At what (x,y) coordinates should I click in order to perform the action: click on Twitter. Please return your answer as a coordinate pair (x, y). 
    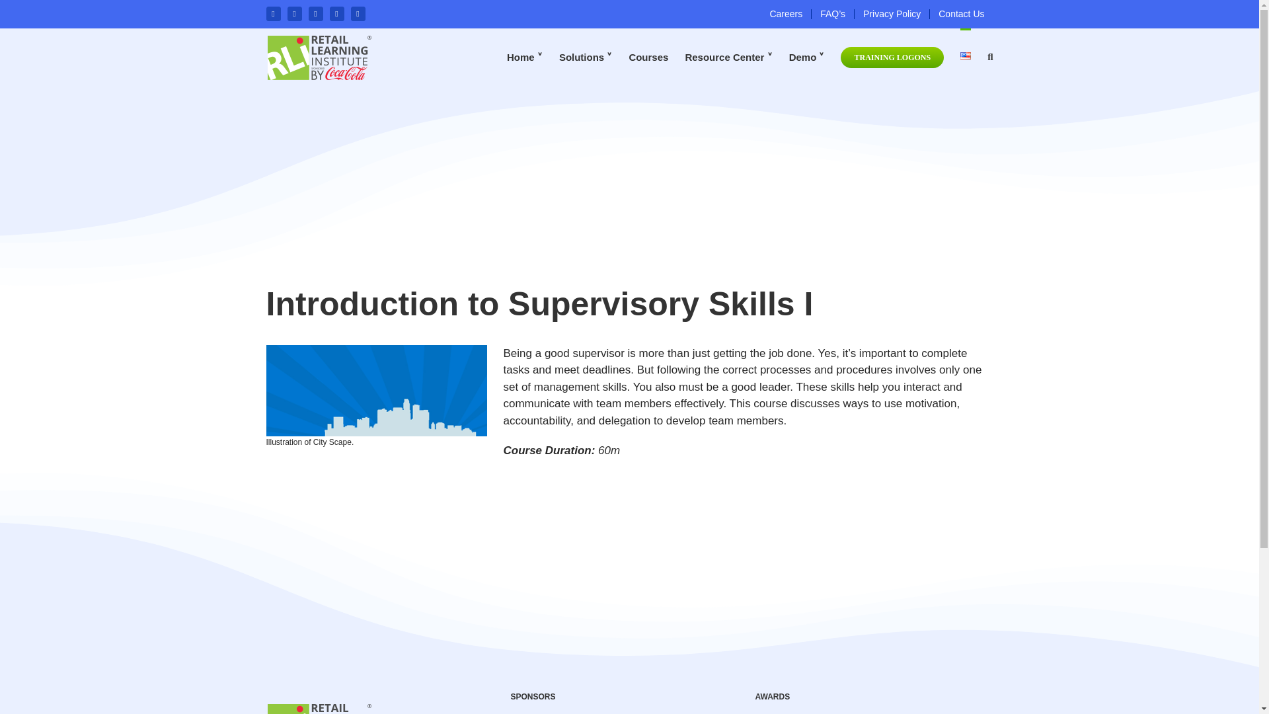
    Looking at the image, I should click on (293, 13).